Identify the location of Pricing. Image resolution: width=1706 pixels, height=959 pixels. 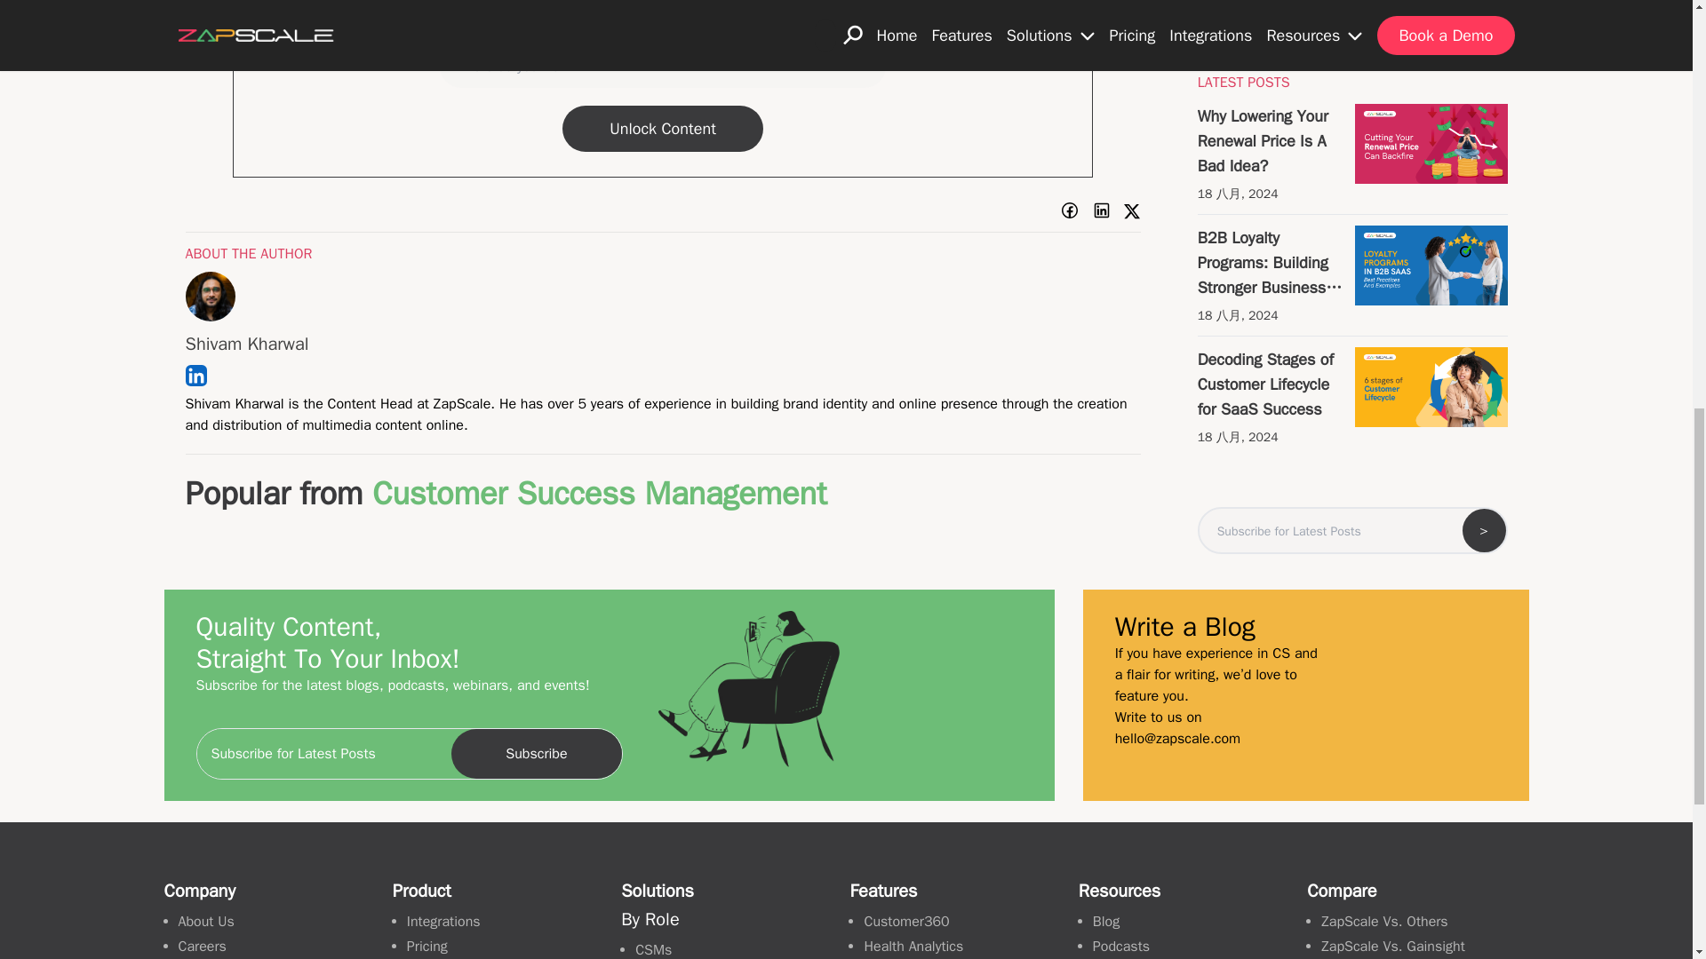
(426, 947).